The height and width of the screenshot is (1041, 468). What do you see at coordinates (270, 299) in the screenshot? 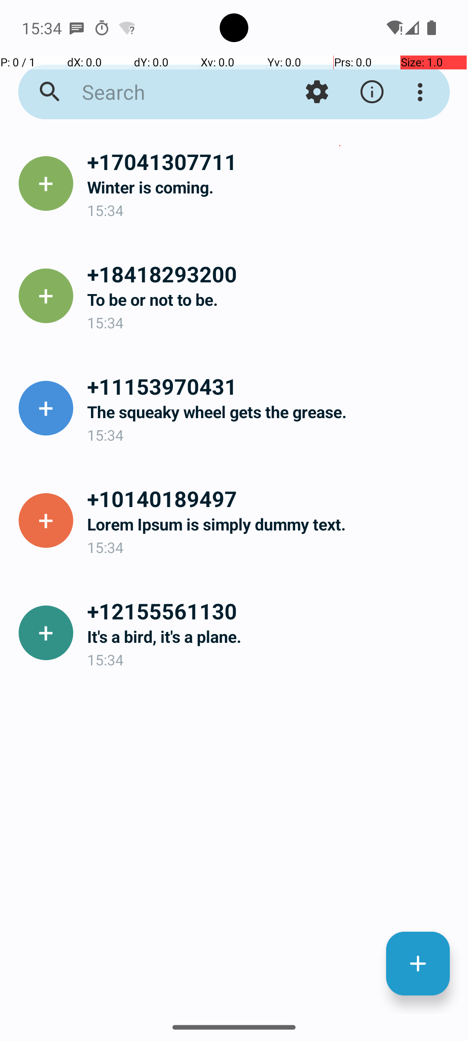
I see `To be or not to be.` at bounding box center [270, 299].